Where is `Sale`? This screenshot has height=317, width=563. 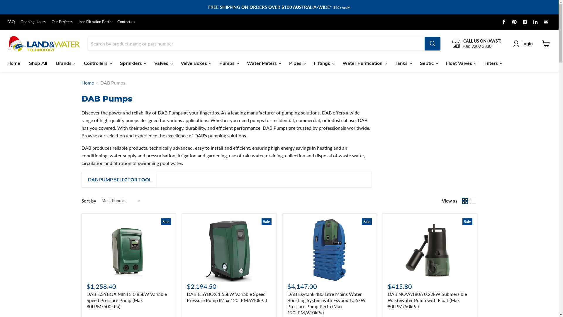
Sale is located at coordinates (128, 250).